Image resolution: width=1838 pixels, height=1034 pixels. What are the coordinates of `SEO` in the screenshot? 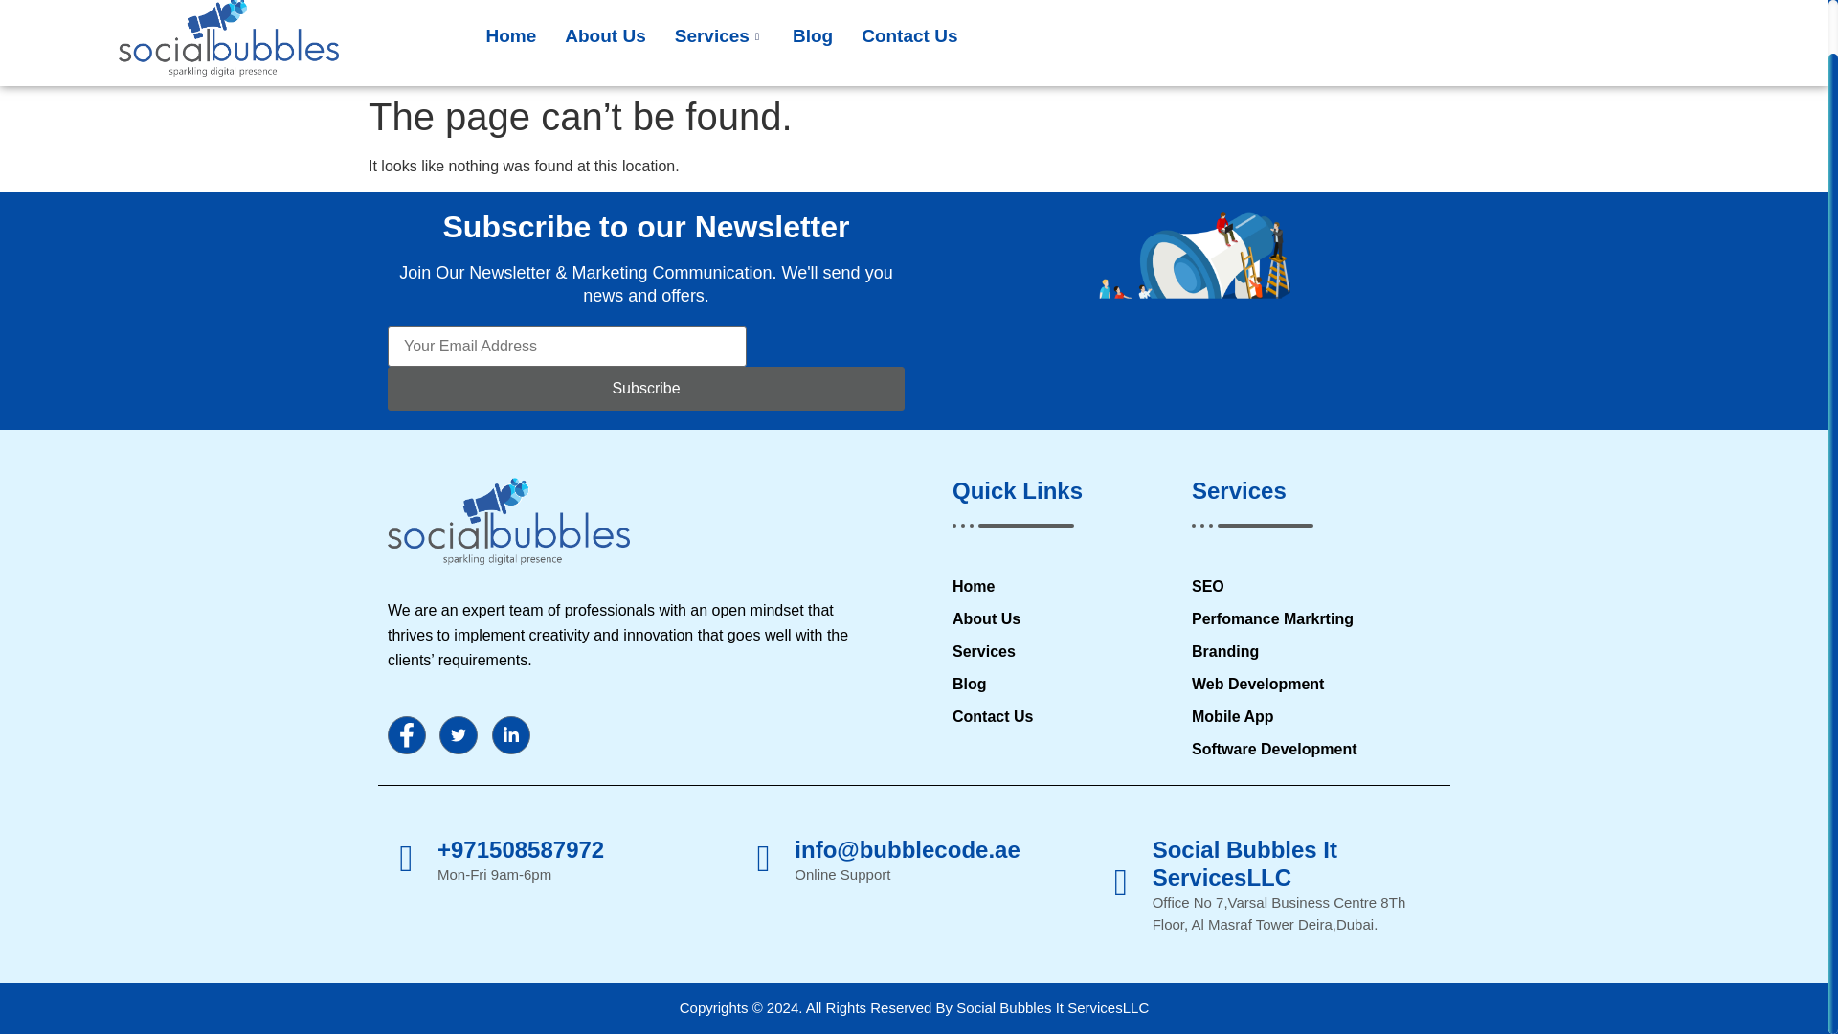 It's located at (1313, 586).